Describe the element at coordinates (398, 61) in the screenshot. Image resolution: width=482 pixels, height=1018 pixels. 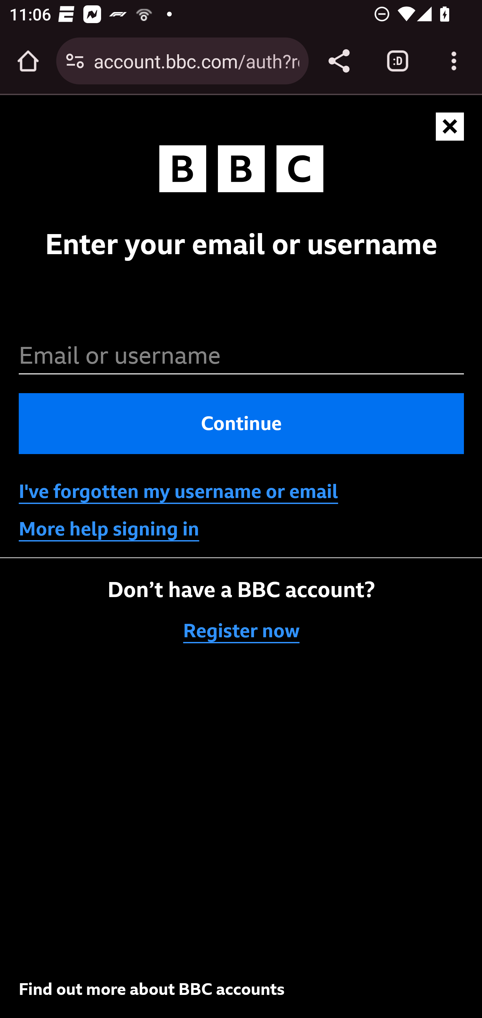
I see `Switch or close tabs` at that location.